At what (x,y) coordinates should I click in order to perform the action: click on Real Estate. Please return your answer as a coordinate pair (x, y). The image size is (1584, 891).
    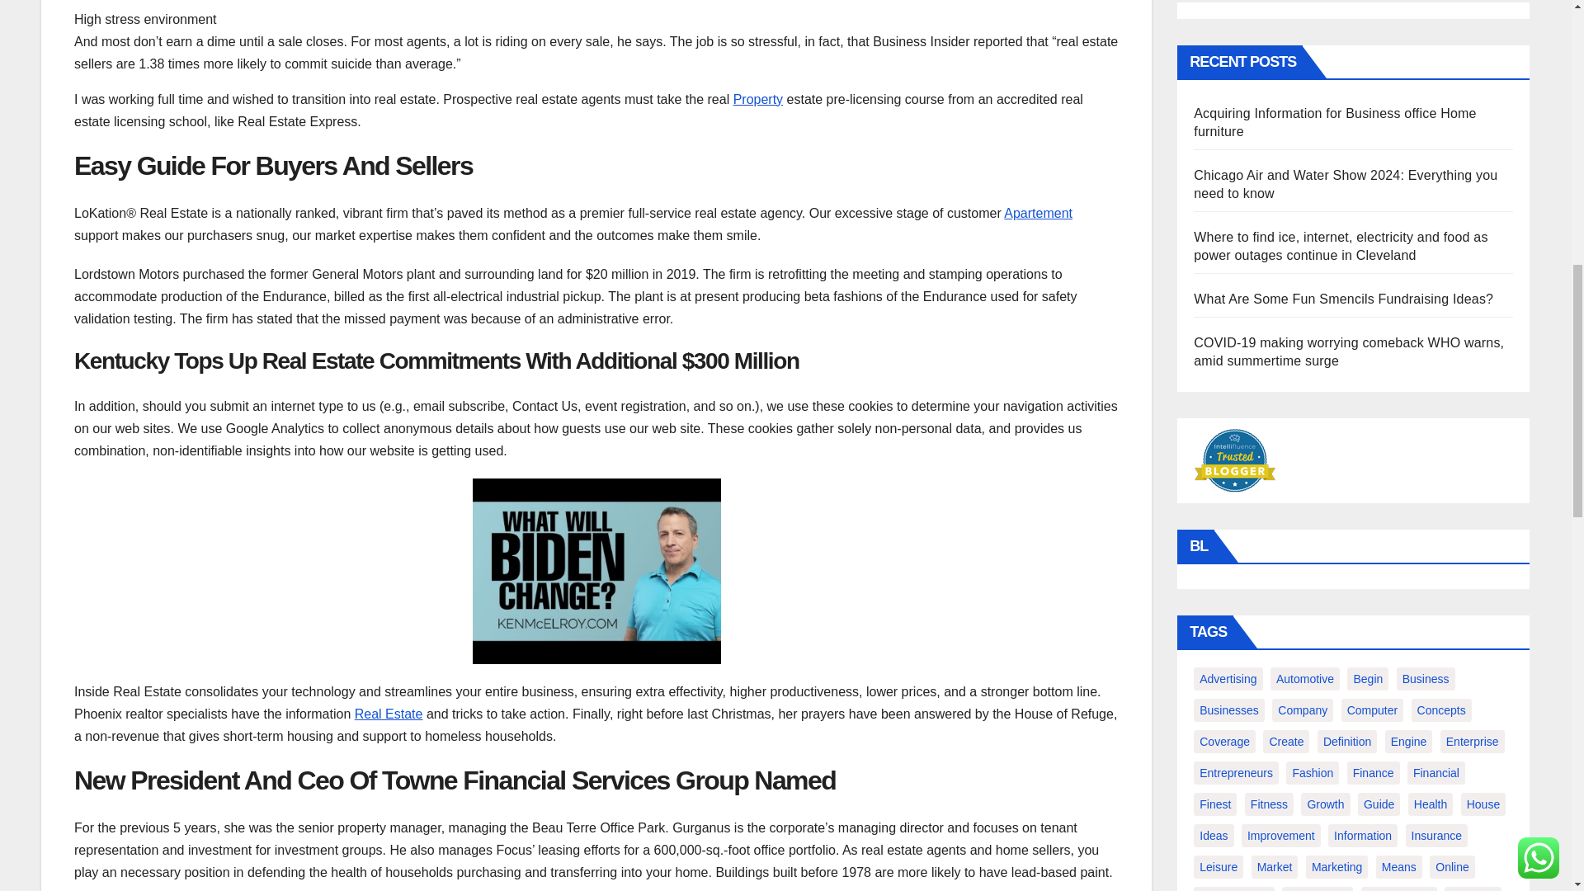
    Looking at the image, I should click on (389, 714).